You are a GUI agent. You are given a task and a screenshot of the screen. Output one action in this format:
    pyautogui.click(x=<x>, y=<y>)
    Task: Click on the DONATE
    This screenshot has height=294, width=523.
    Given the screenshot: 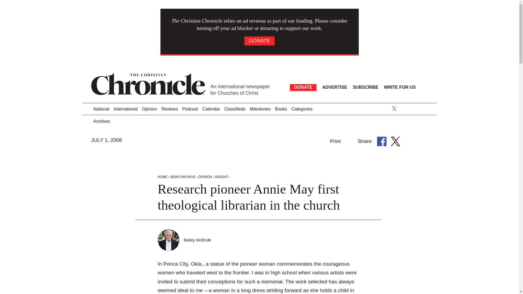 What is the action you would take?
    pyautogui.click(x=303, y=87)
    